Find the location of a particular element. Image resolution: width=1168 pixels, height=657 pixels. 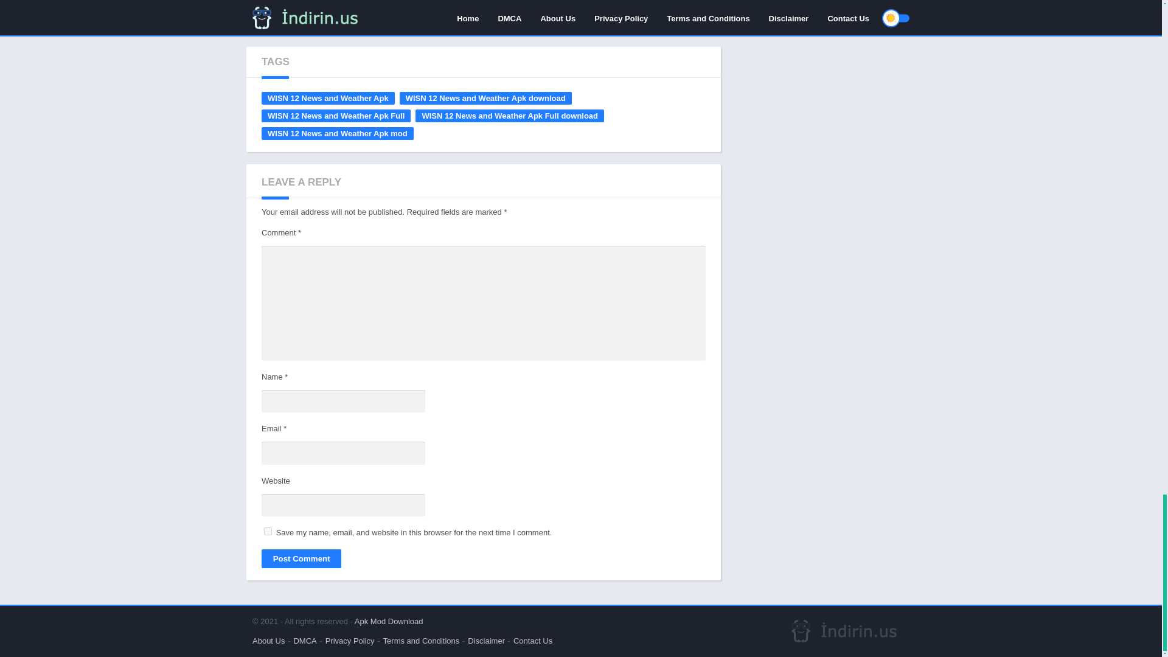

Post Comment is located at coordinates (301, 558).